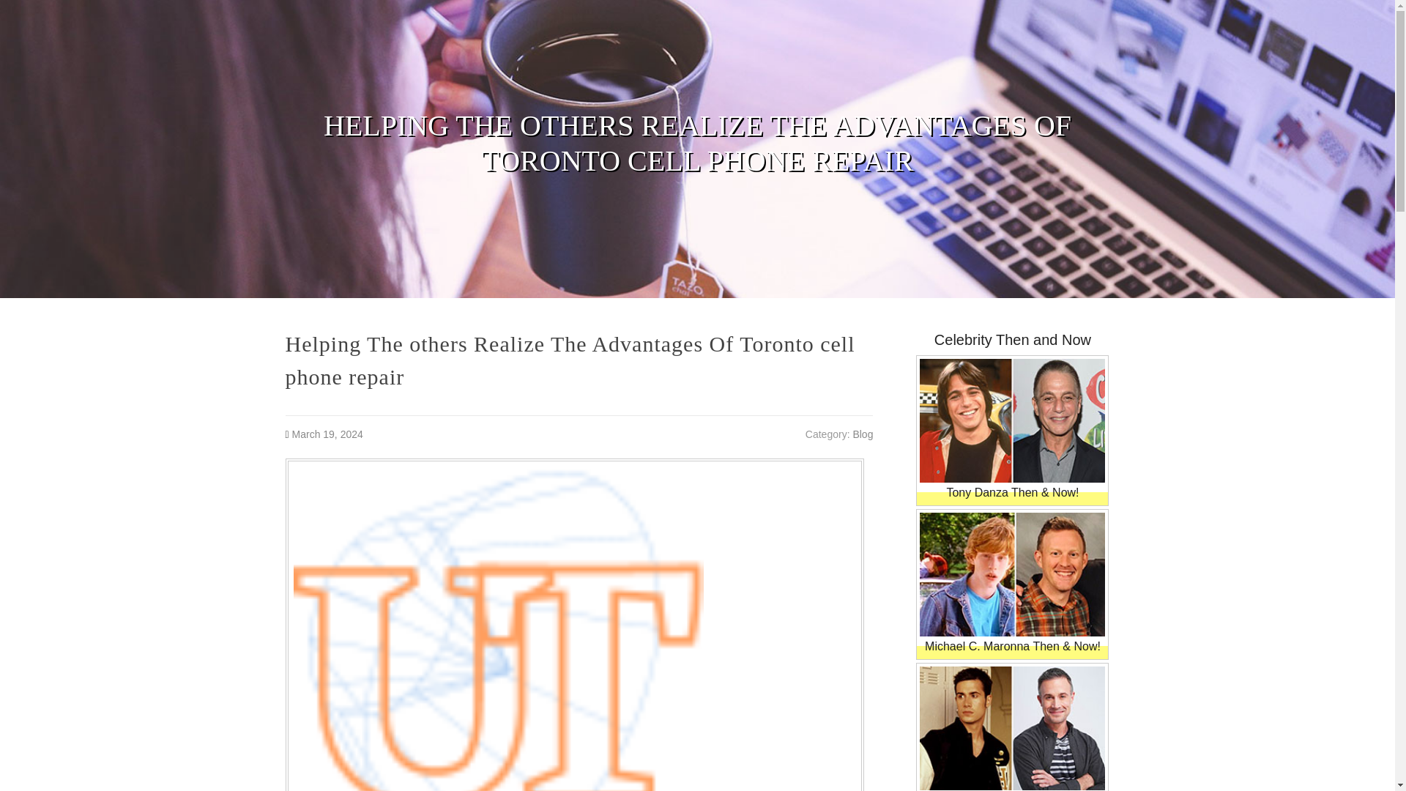 The image size is (1406, 791). I want to click on Blog, so click(863, 434).